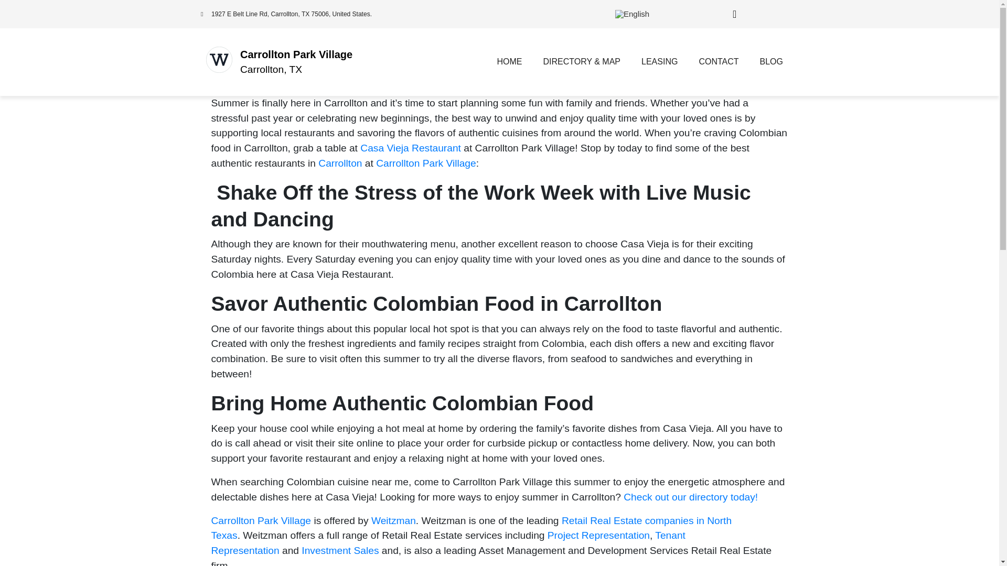 The width and height of the screenshot is (1007, 566). Describe the element at coordinates (690, 497) in the screenshot. I see `Check out our directory today!` at that location.